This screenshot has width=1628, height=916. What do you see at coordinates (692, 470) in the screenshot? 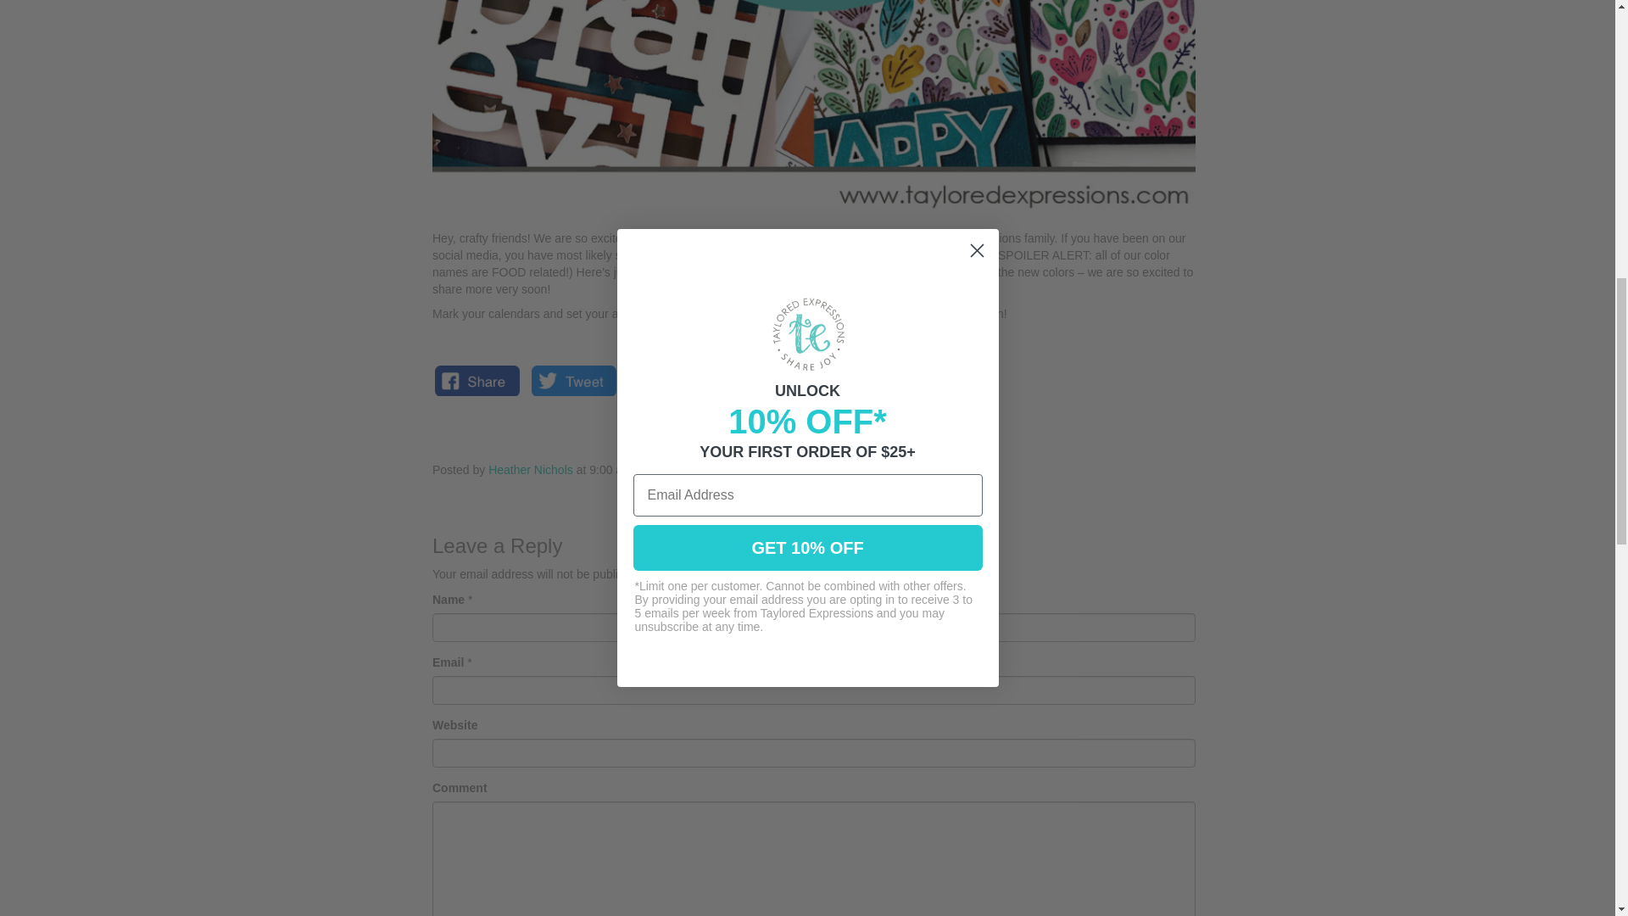
I see `0 Comments` at bounding box center [692, 470].